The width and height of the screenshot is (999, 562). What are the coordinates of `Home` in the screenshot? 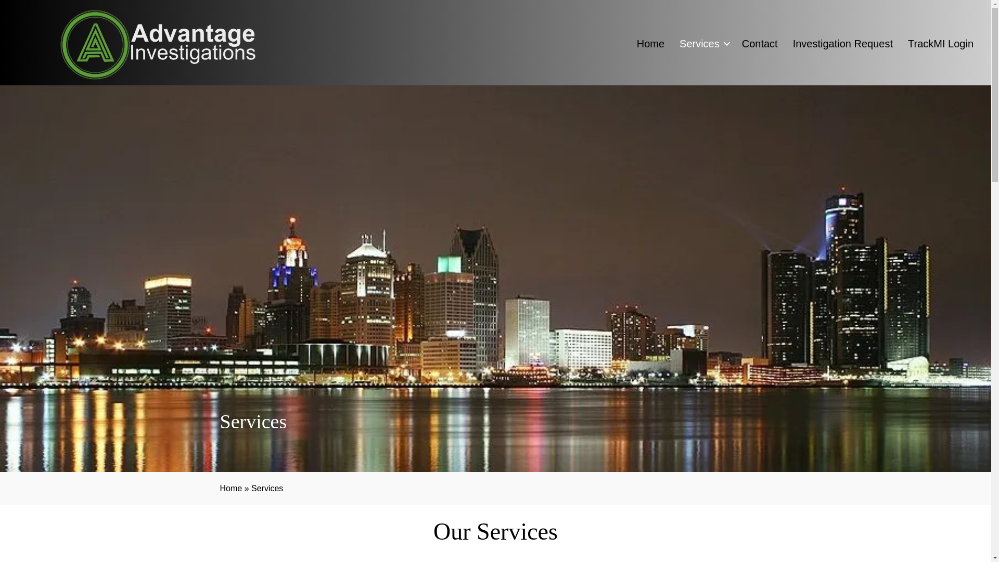 It's located at (230, 488).